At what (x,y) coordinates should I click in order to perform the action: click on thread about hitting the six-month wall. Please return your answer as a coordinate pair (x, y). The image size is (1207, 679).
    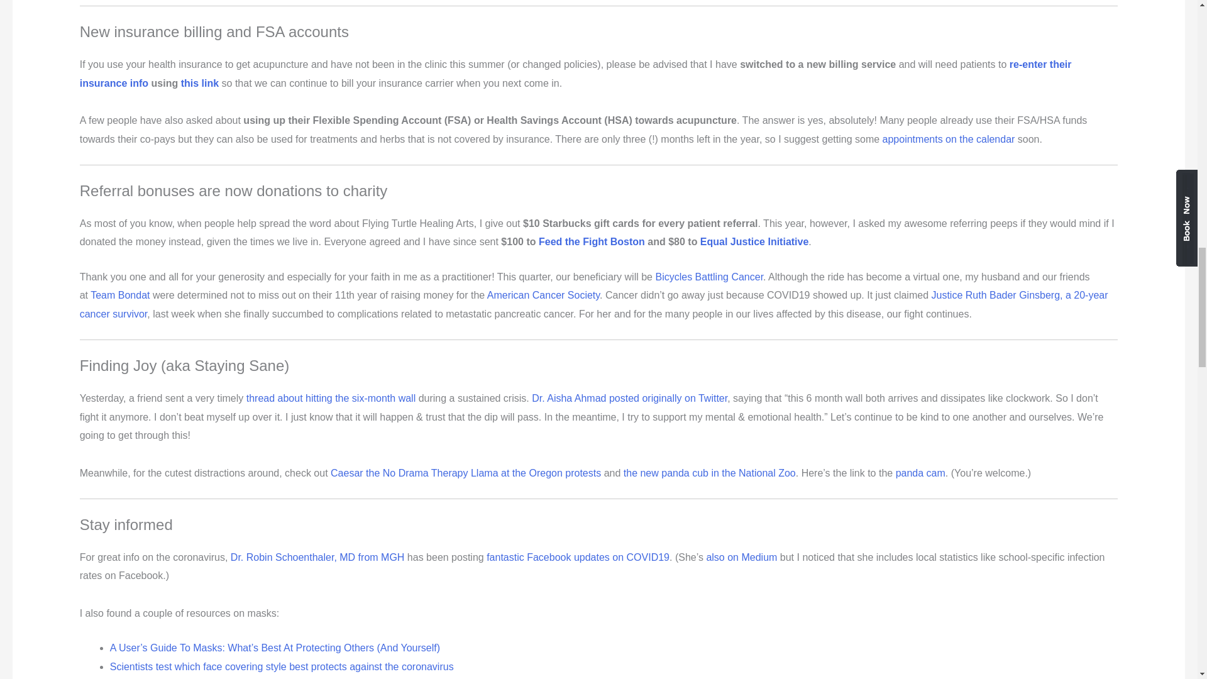
    Looking at the image, I should click on (331, 398).